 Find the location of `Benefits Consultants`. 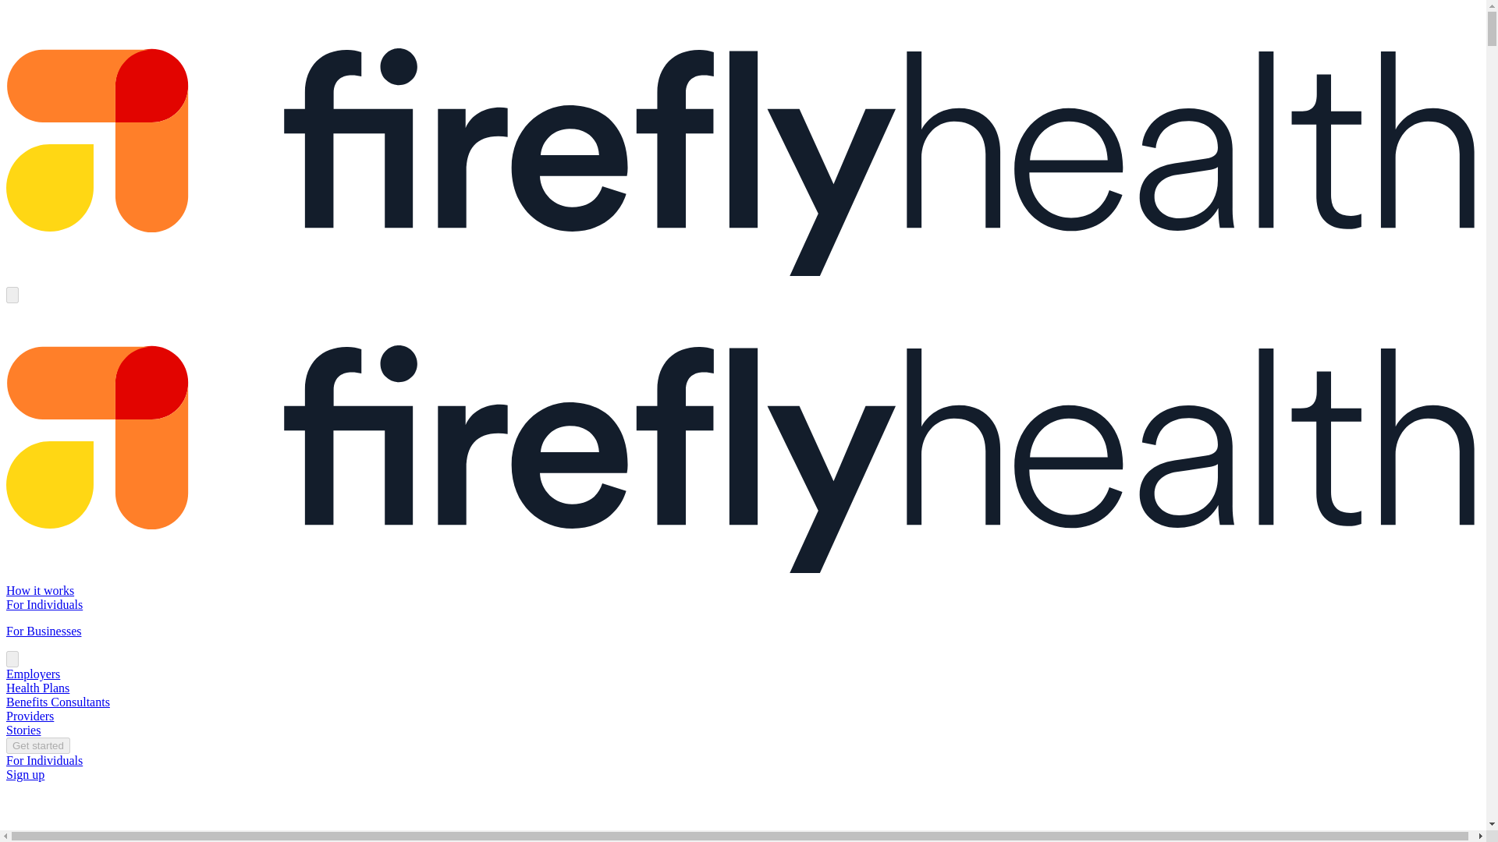

Benefits Consultants is located at coordinates (58, 702).